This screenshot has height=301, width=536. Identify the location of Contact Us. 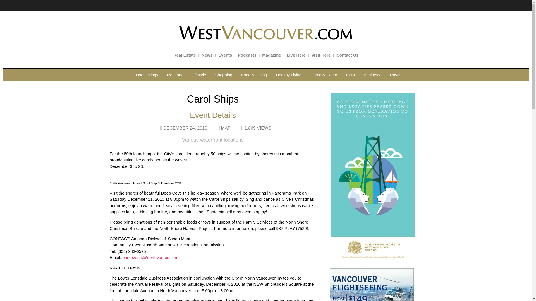
(347, 55).